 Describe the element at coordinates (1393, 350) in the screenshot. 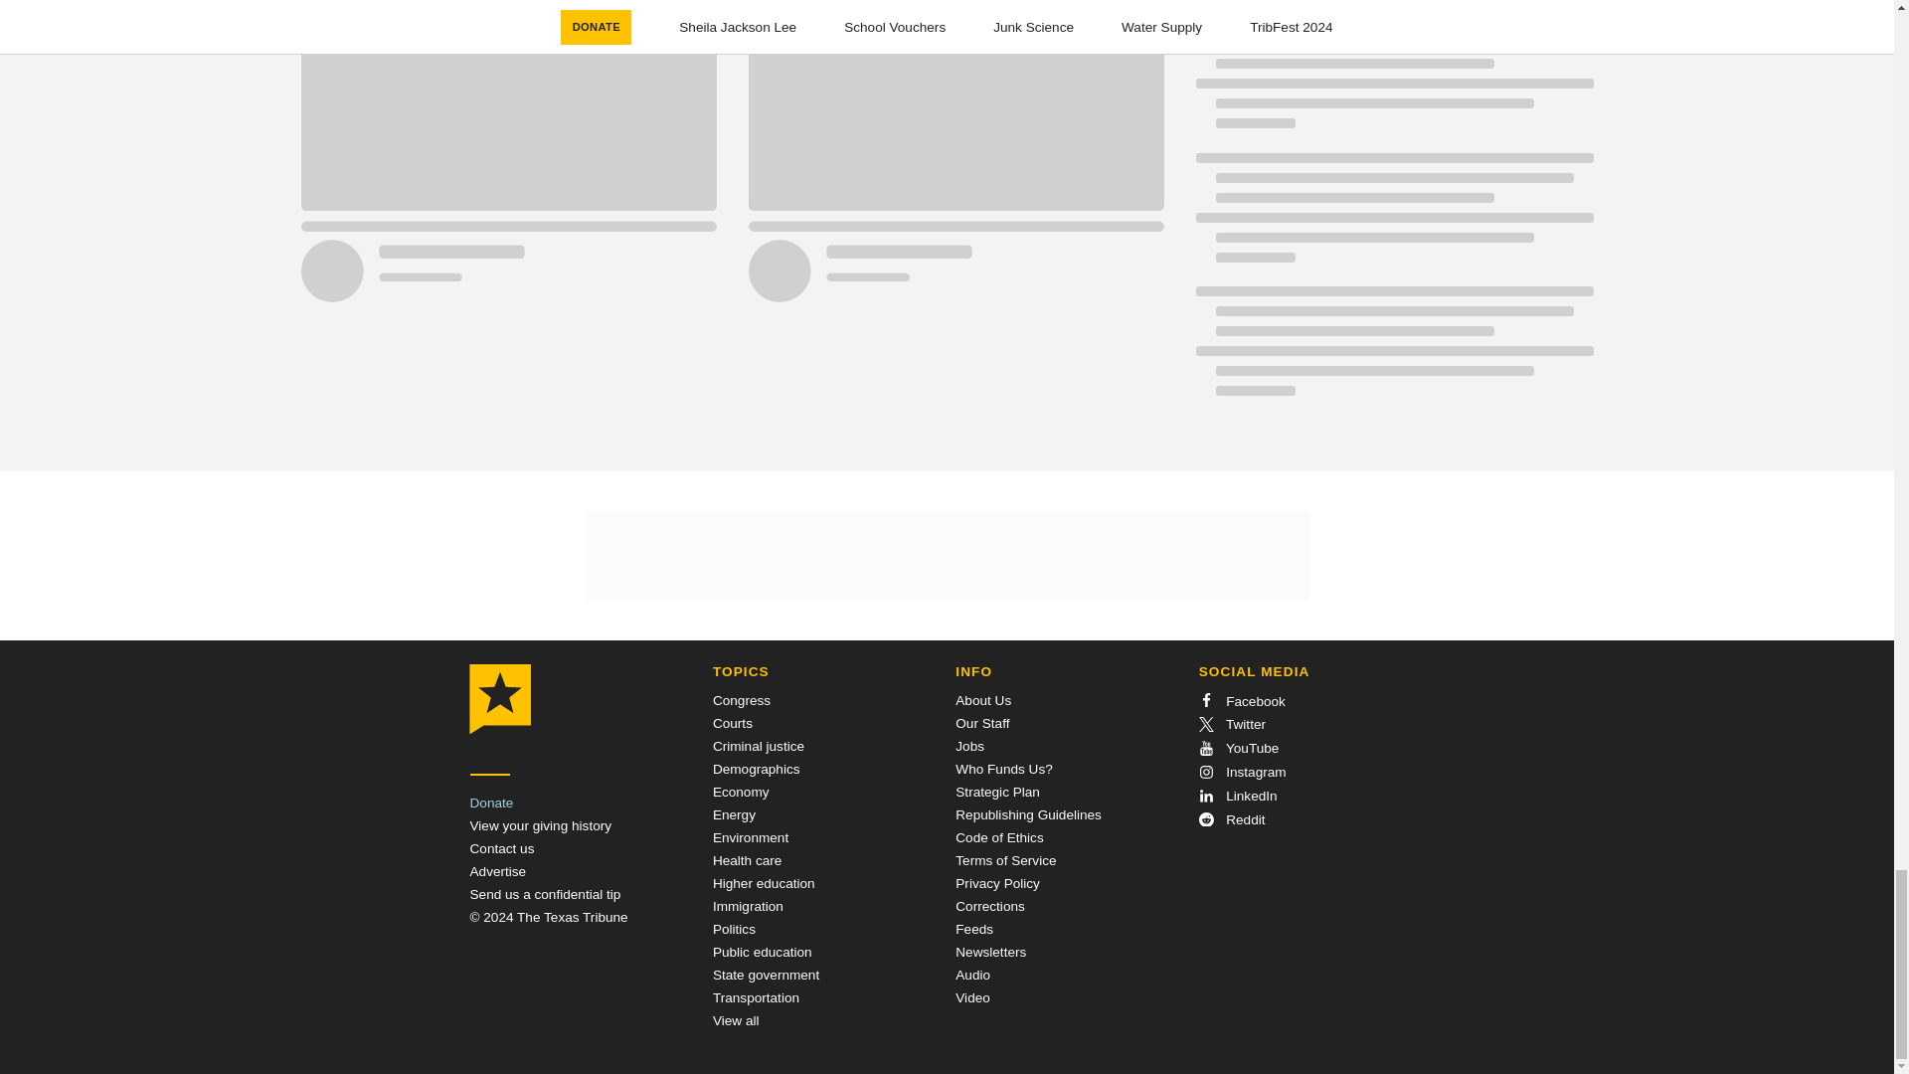

I see `Loading indicator` at that location.